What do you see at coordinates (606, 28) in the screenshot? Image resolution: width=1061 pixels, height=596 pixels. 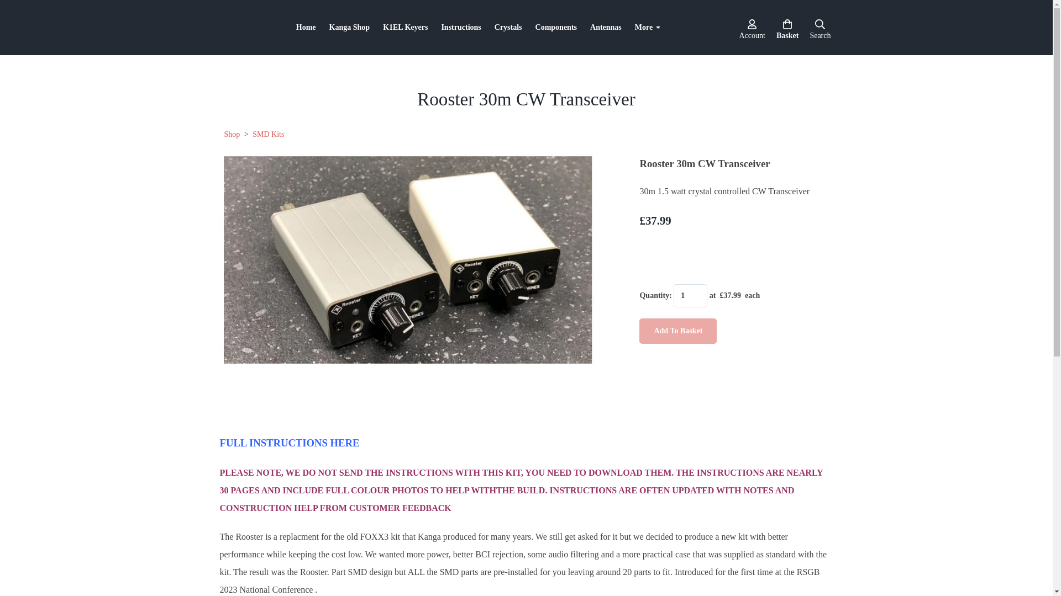 I see `Antennas` at bounding box center [606, 28].